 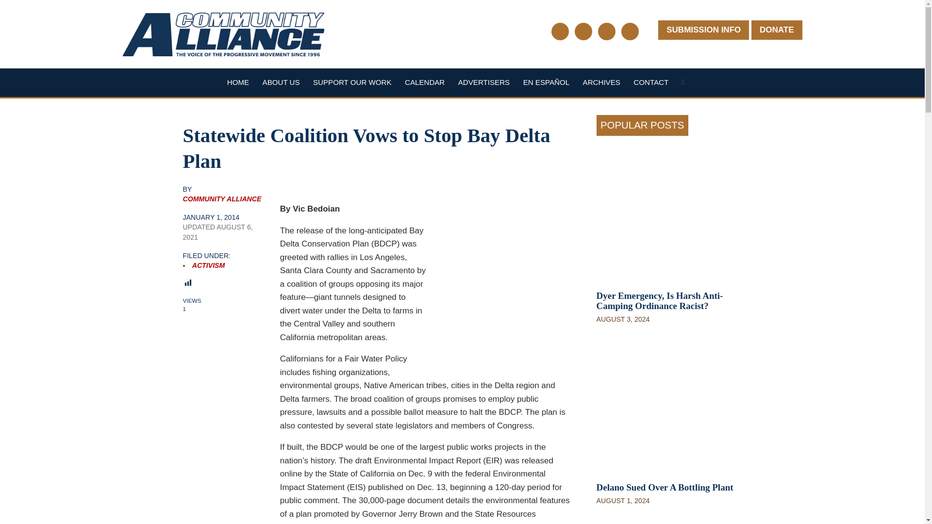 I want to click on ARCHIVES, so click(x=602, y=82).